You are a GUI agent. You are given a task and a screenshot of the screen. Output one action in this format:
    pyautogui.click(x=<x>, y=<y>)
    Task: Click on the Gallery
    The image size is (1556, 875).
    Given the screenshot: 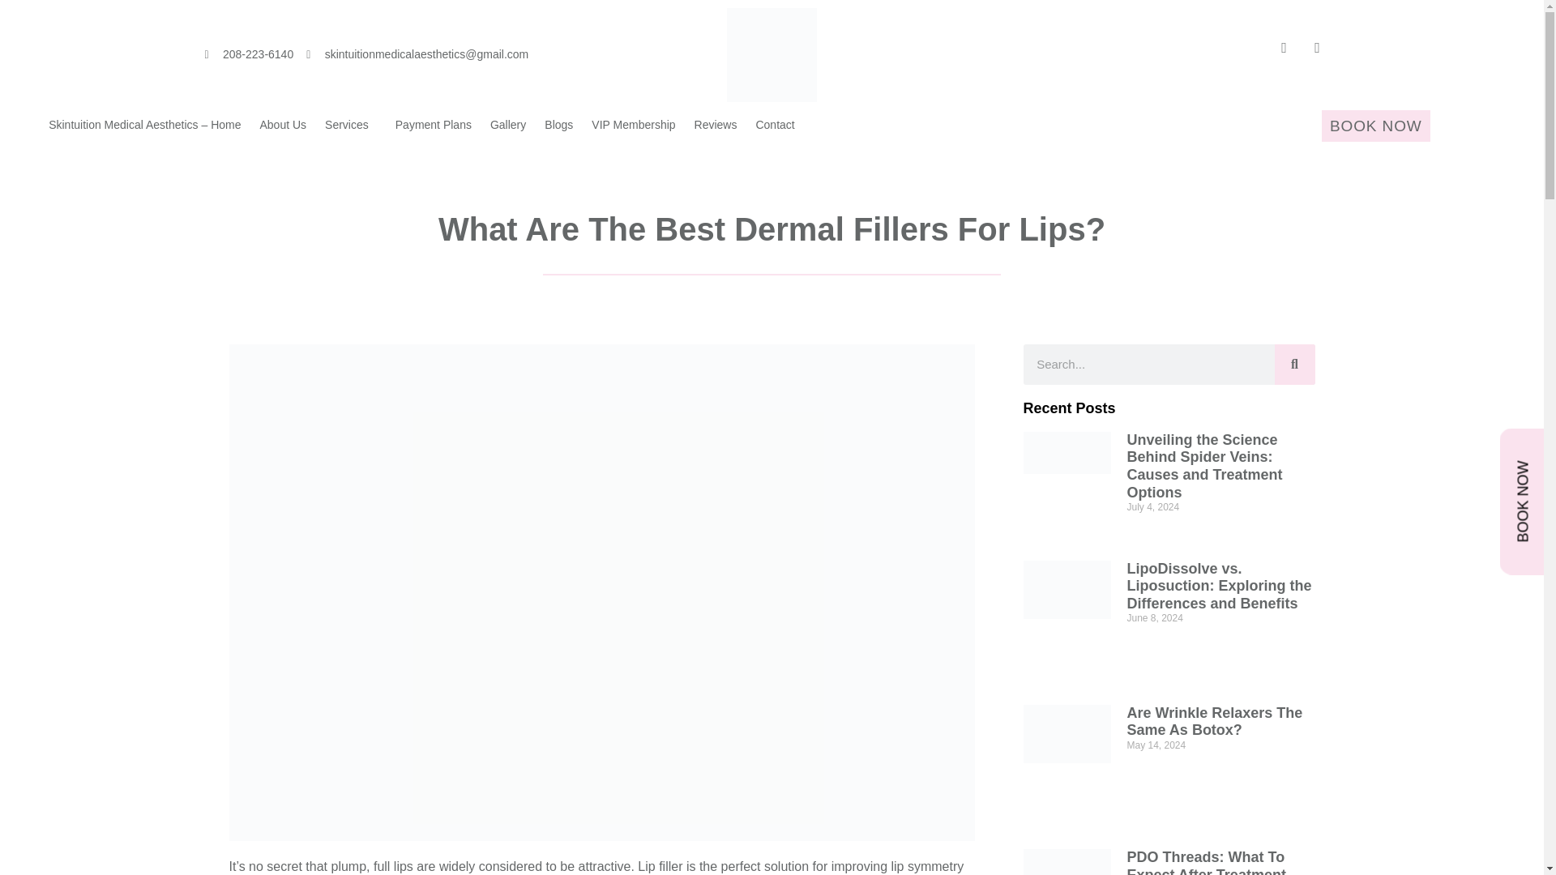 What is the action you would take?
    pyautogui.click(x=508, y=125)
    